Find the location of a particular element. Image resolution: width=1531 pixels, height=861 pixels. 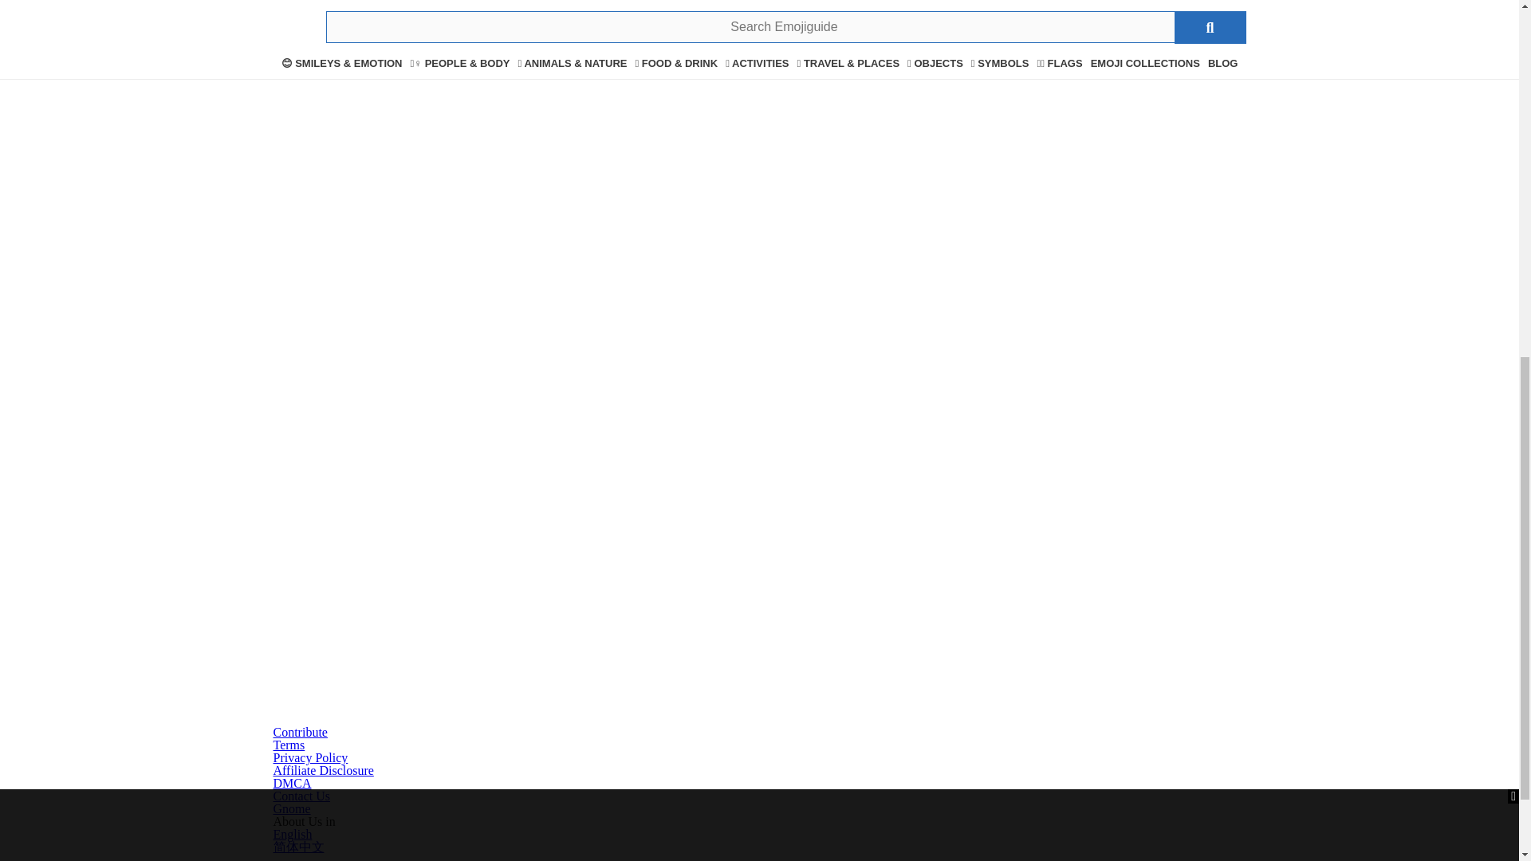

logo-footer is located at coordinates (759, 238).